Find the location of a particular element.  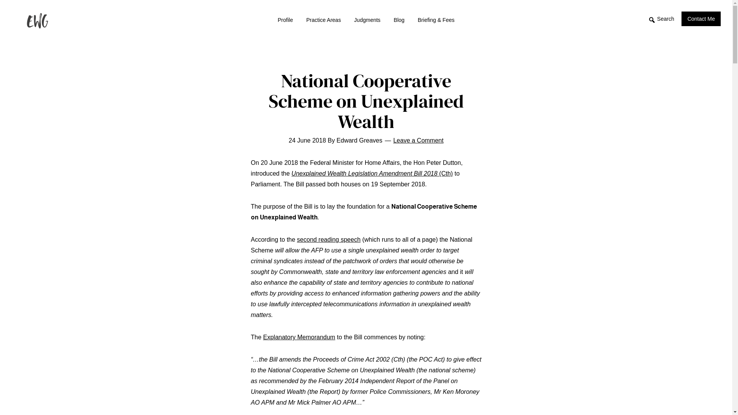

Profile is located at coordinates (286, 20).